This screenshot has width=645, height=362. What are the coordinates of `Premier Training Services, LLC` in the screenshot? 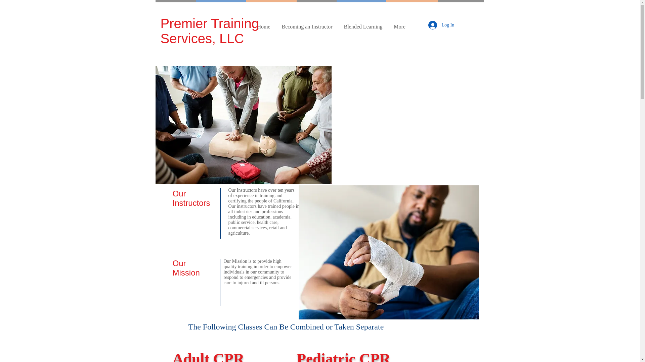 It's located at (210, 31).